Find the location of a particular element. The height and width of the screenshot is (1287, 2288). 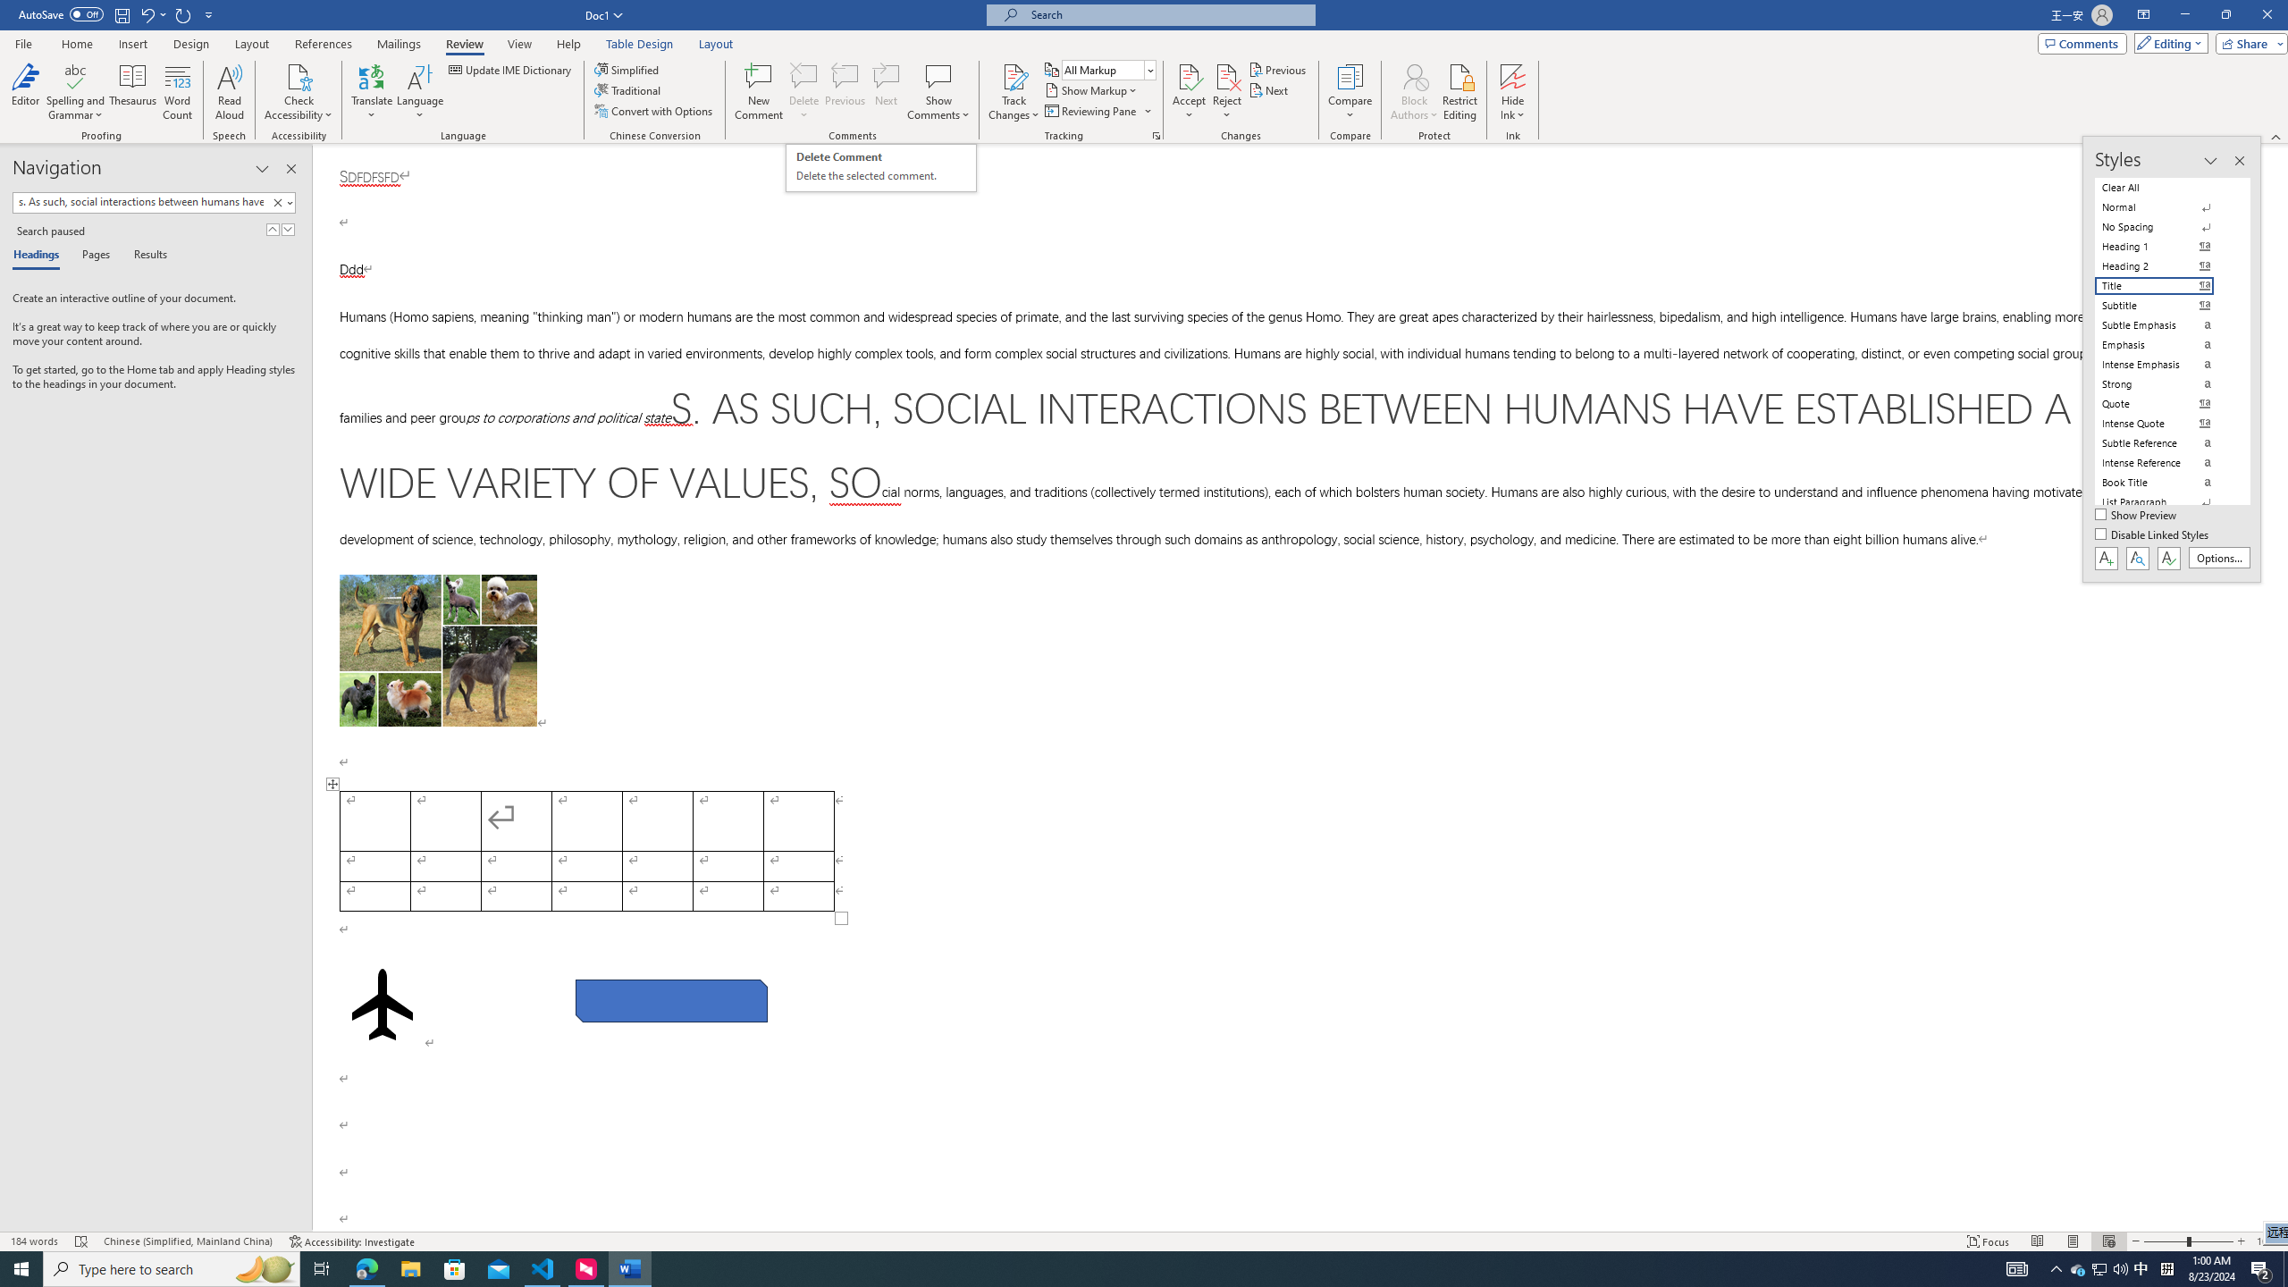

Morphological variation in six dogs is located at coordinates (438, 651).